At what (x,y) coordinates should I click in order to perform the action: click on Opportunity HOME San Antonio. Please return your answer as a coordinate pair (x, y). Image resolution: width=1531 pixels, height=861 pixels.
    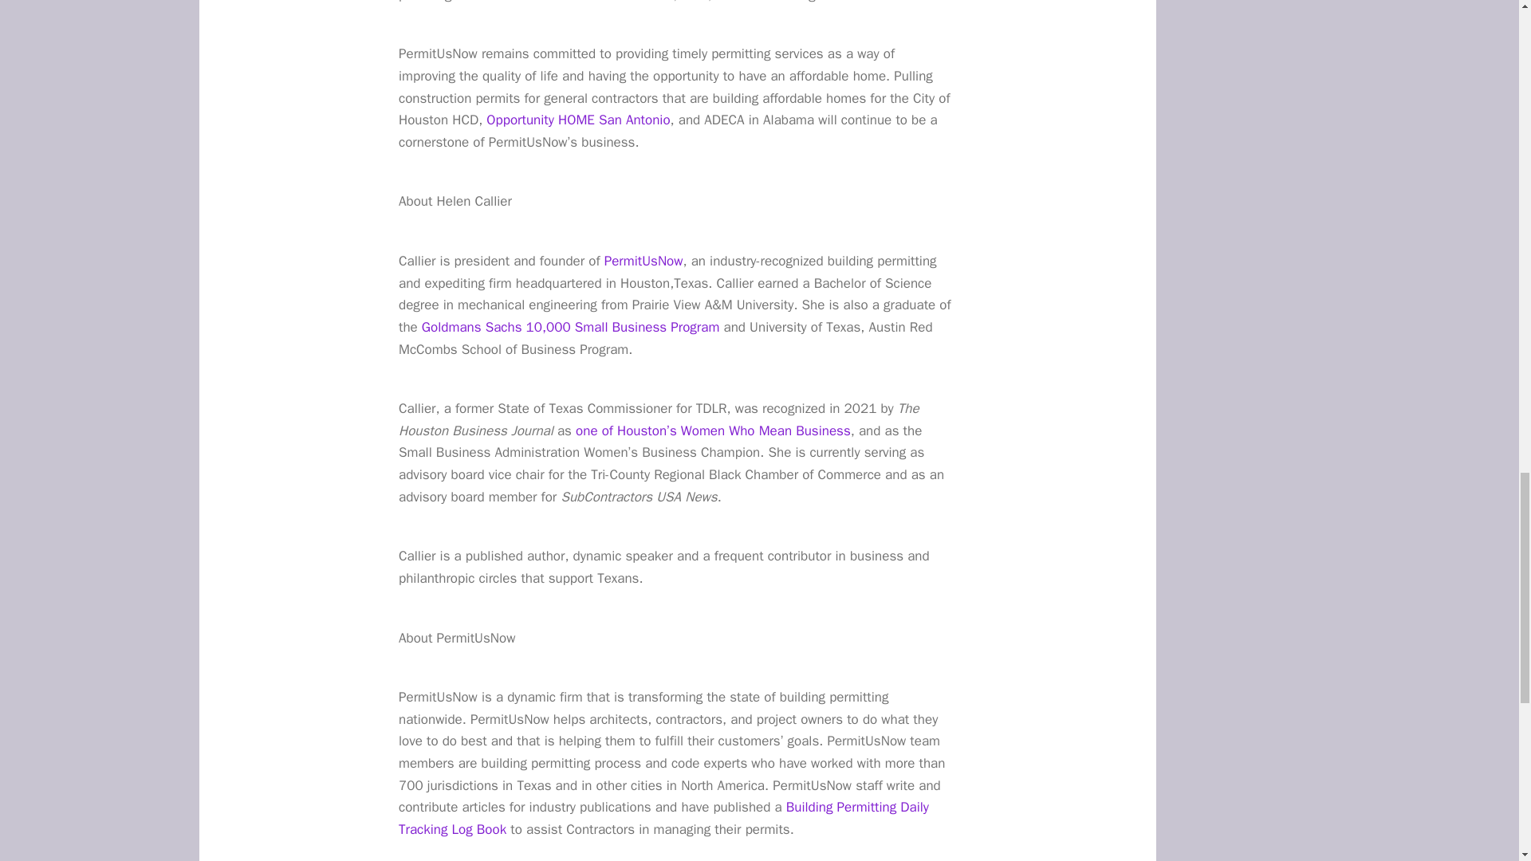
    Looking at the image, I should click on (578, 120).